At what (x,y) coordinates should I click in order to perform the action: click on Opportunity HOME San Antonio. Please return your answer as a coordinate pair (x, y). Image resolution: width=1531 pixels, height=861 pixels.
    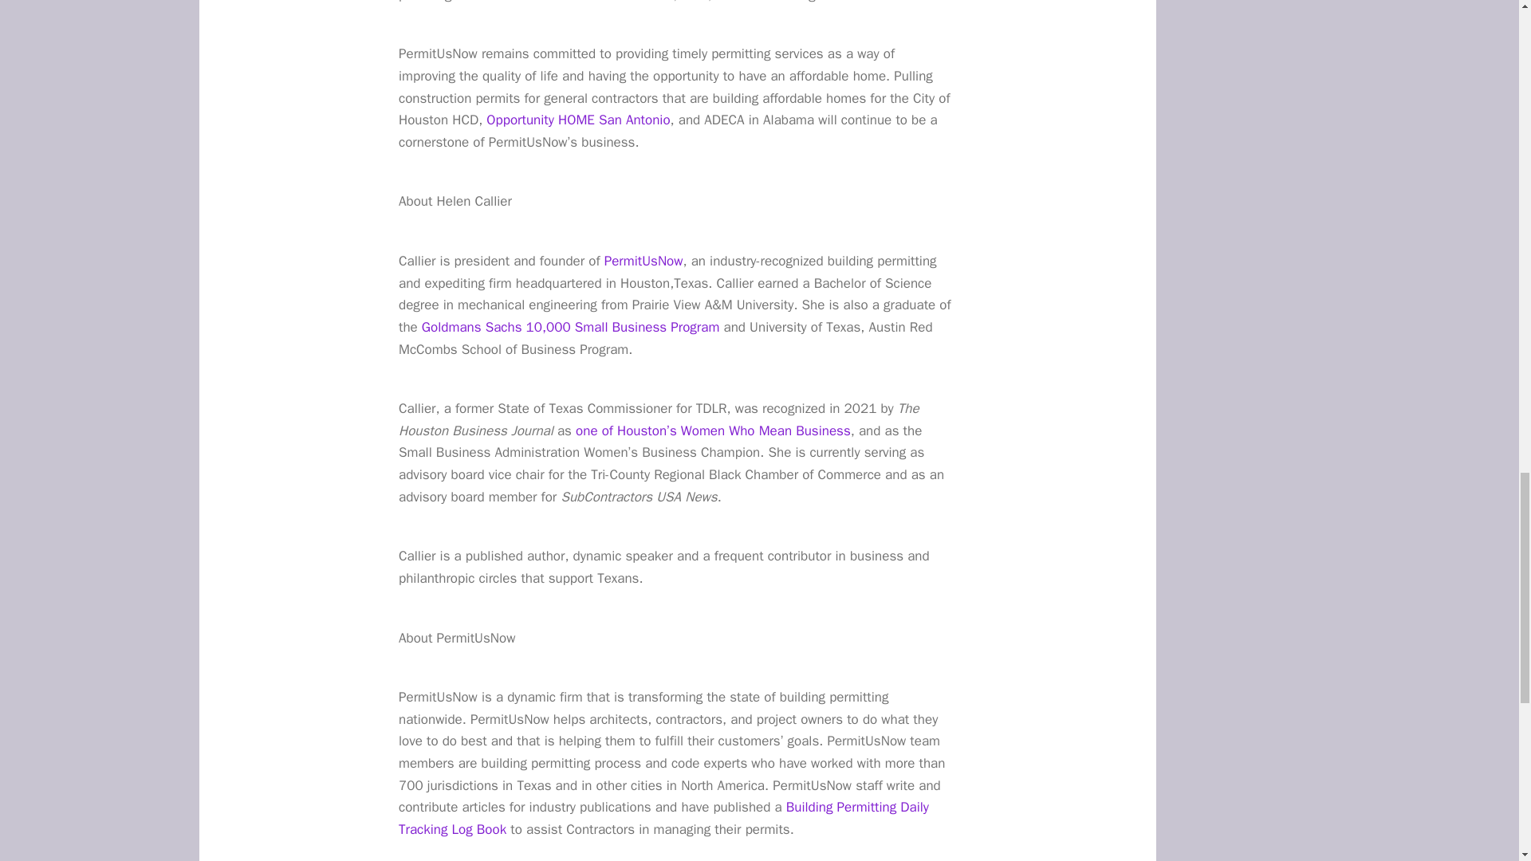
    Looking at the image, I should click on (578, 120).